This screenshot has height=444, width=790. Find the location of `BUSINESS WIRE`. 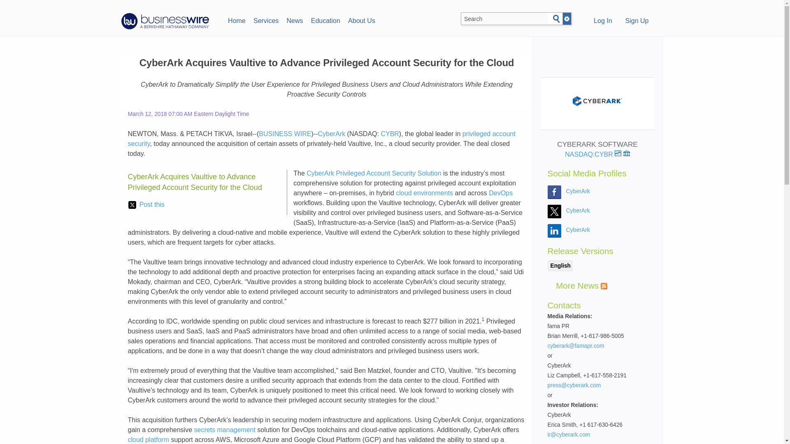

BUSINESS WIRE is located at coordinates (285, 134).